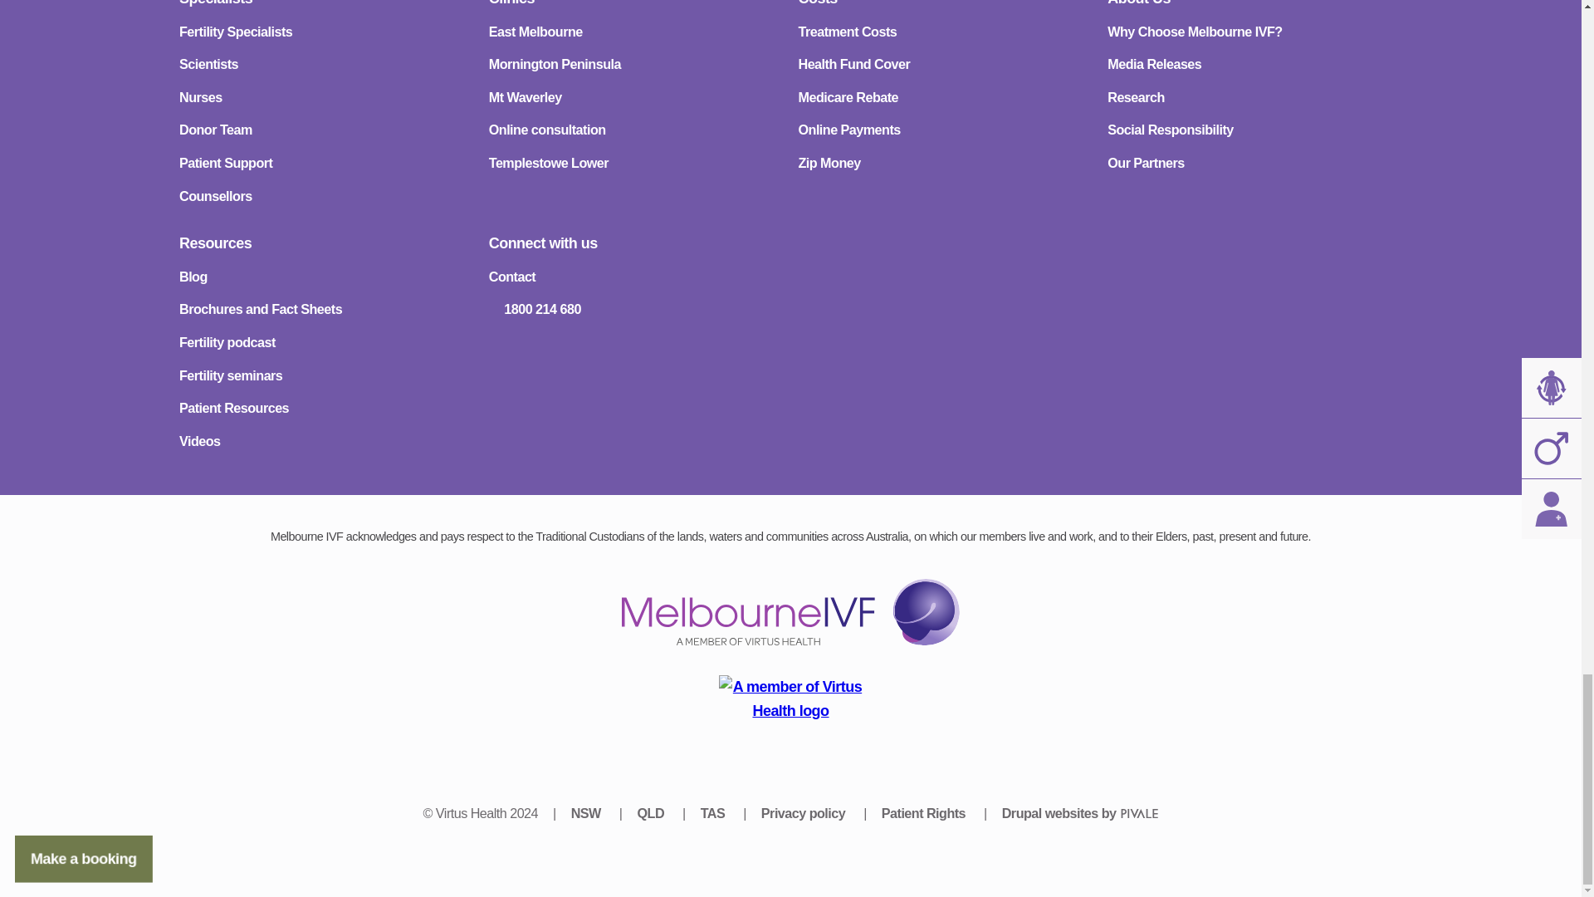 This screenshot has height=897, width=1594. What do you see at coordinates (1080, 812) in the screenshot?
I see `Opens in a new tab` at bounding box center [1080, 812].